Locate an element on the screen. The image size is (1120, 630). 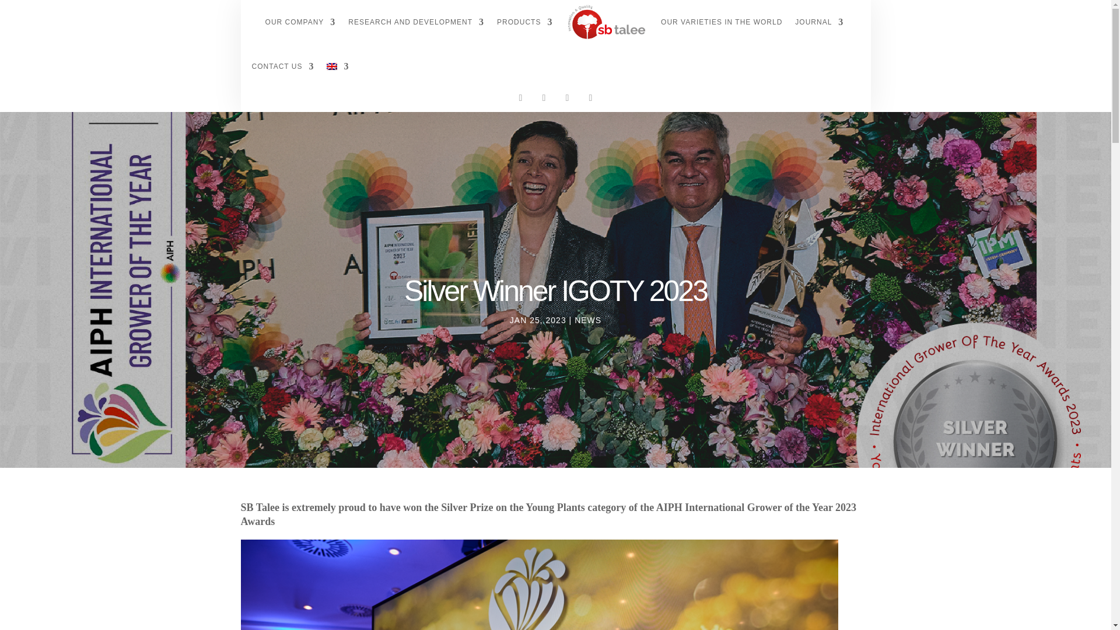
CONTACT US is located at coordinates (283, 66).